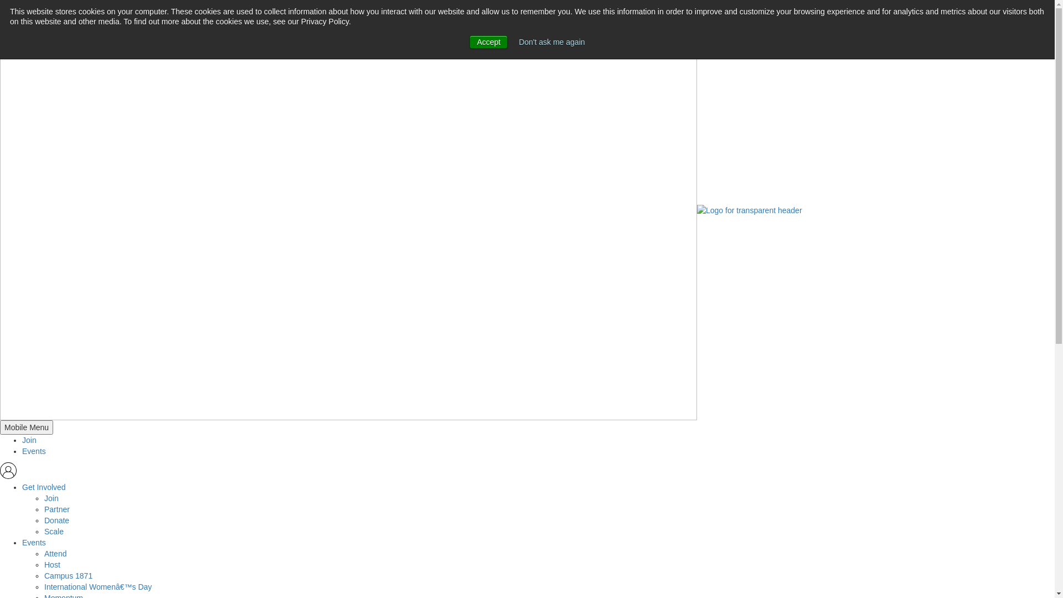 The height and width of the screenshot is (598, 1063). I want to click on Join, so click(29, 440).